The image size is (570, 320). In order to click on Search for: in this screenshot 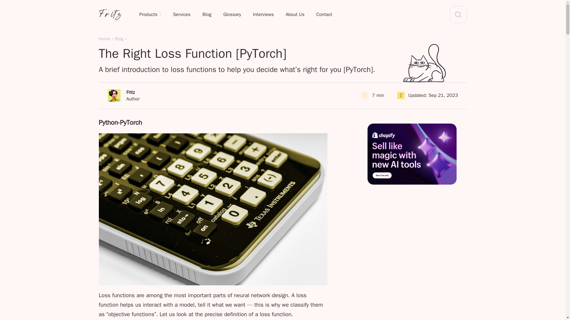, I will do `click(458, 14)`.